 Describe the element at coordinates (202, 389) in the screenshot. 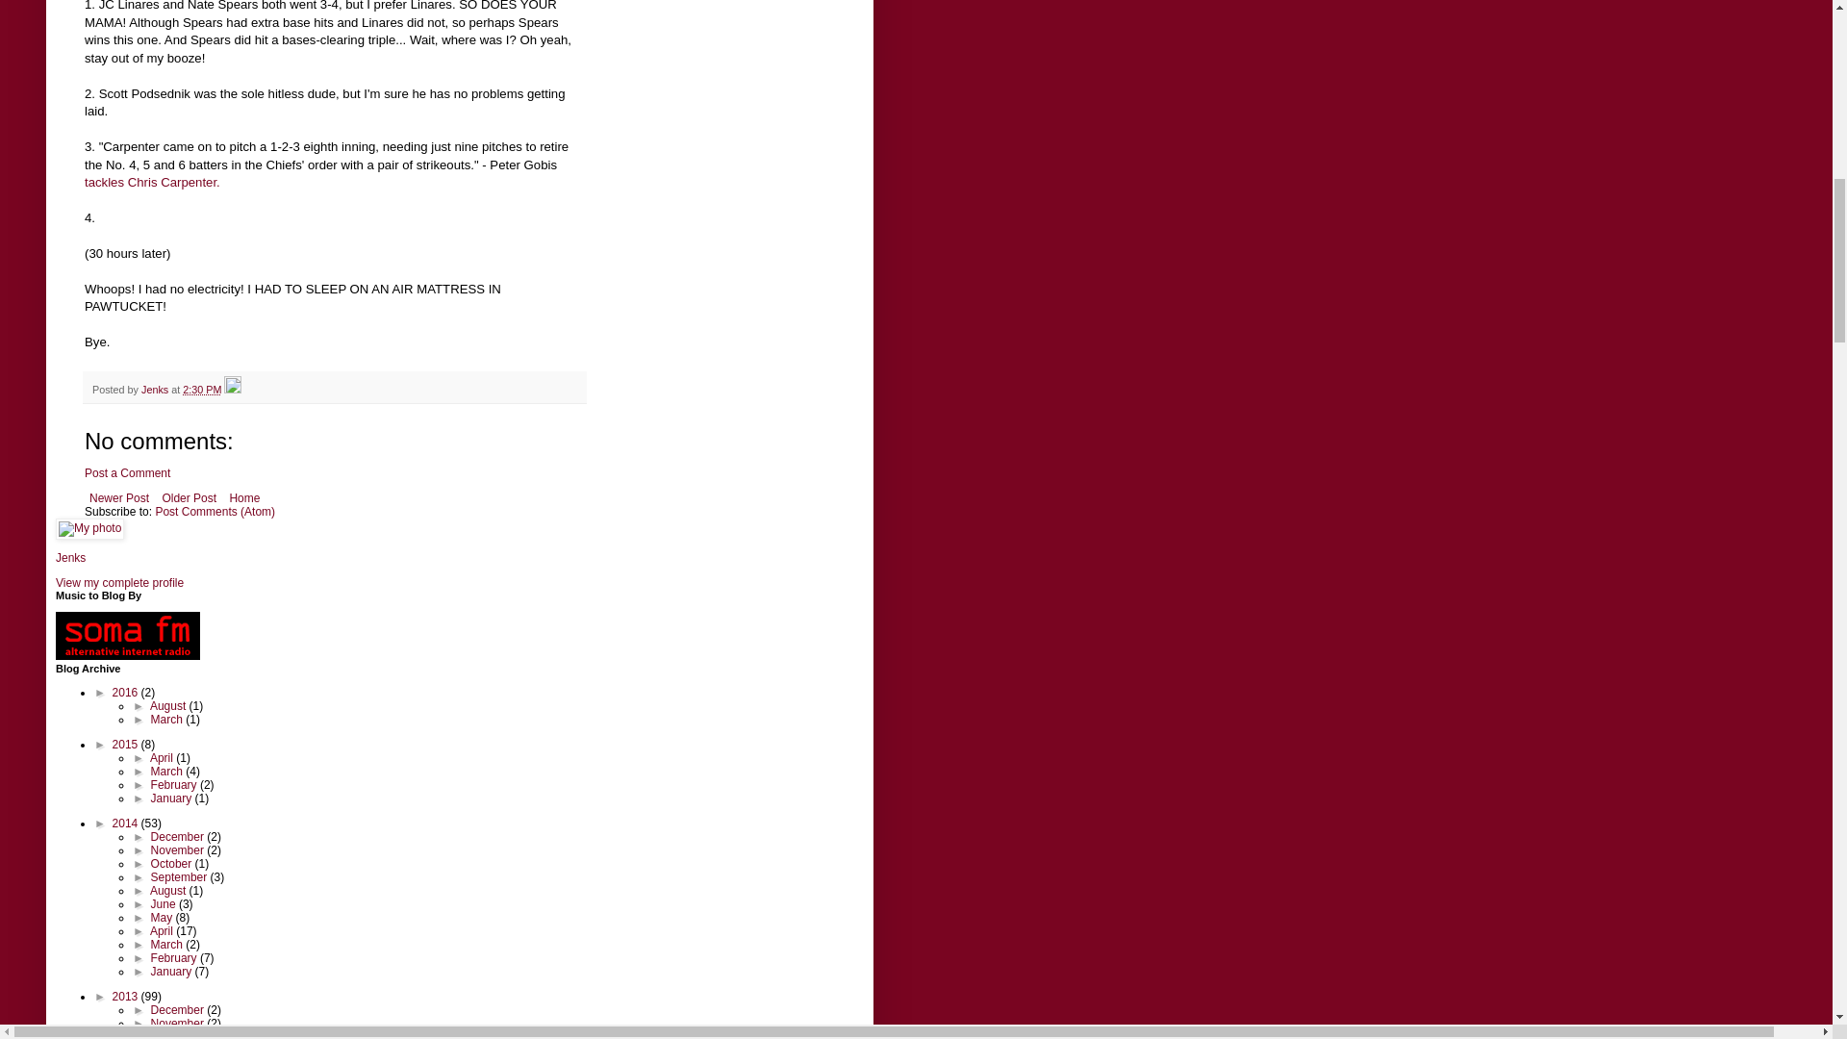

I see `permanent link` at that location.